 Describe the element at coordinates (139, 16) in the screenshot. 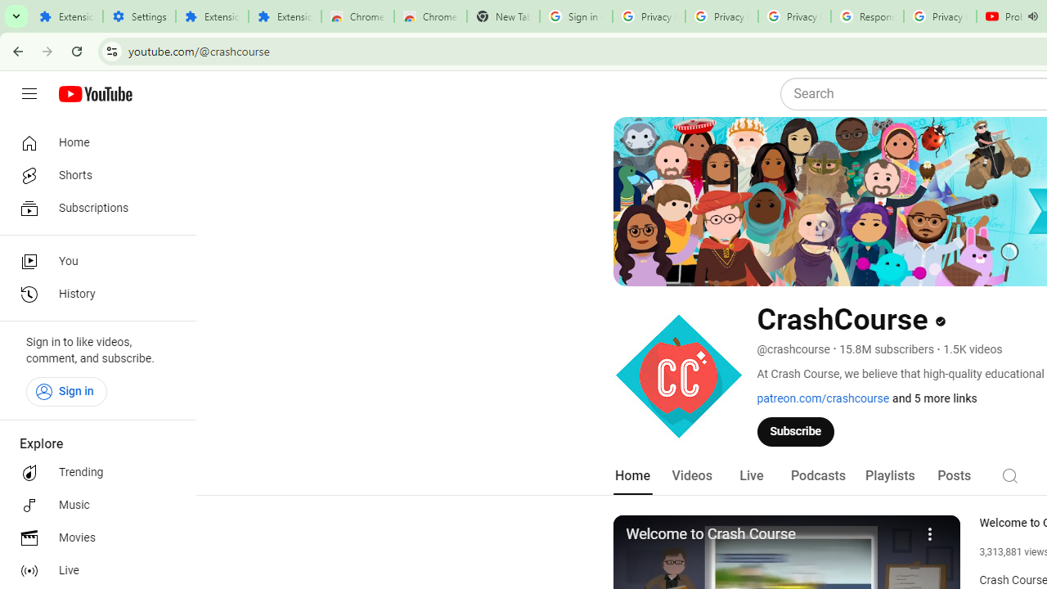

I see `Settings` at that location.